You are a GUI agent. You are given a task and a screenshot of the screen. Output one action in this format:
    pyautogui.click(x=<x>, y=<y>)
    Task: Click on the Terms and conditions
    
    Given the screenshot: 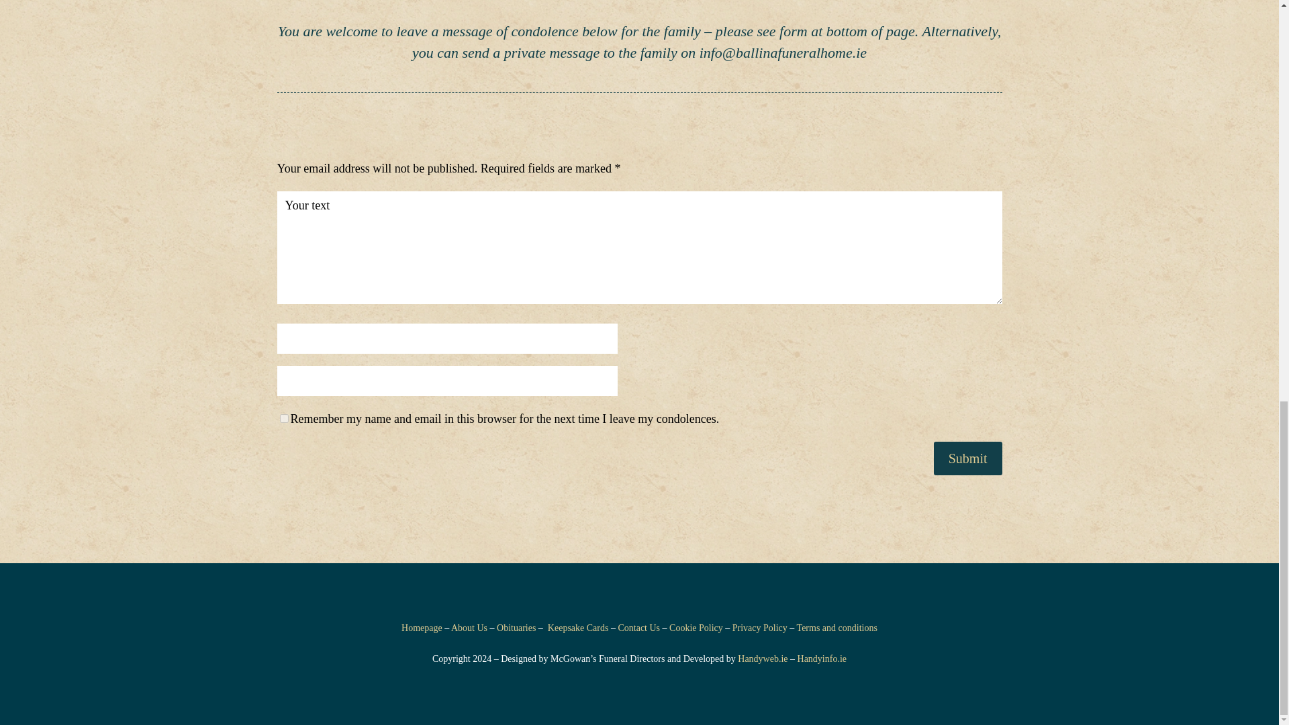 What is the action you would take?
    pyautogui.click(x=837, y=627)
    